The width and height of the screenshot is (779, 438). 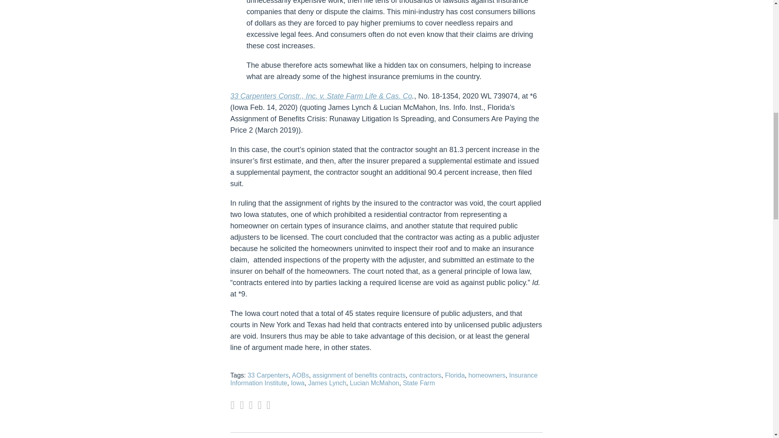 I want to click on Email this post, so click(x=242, y=406).